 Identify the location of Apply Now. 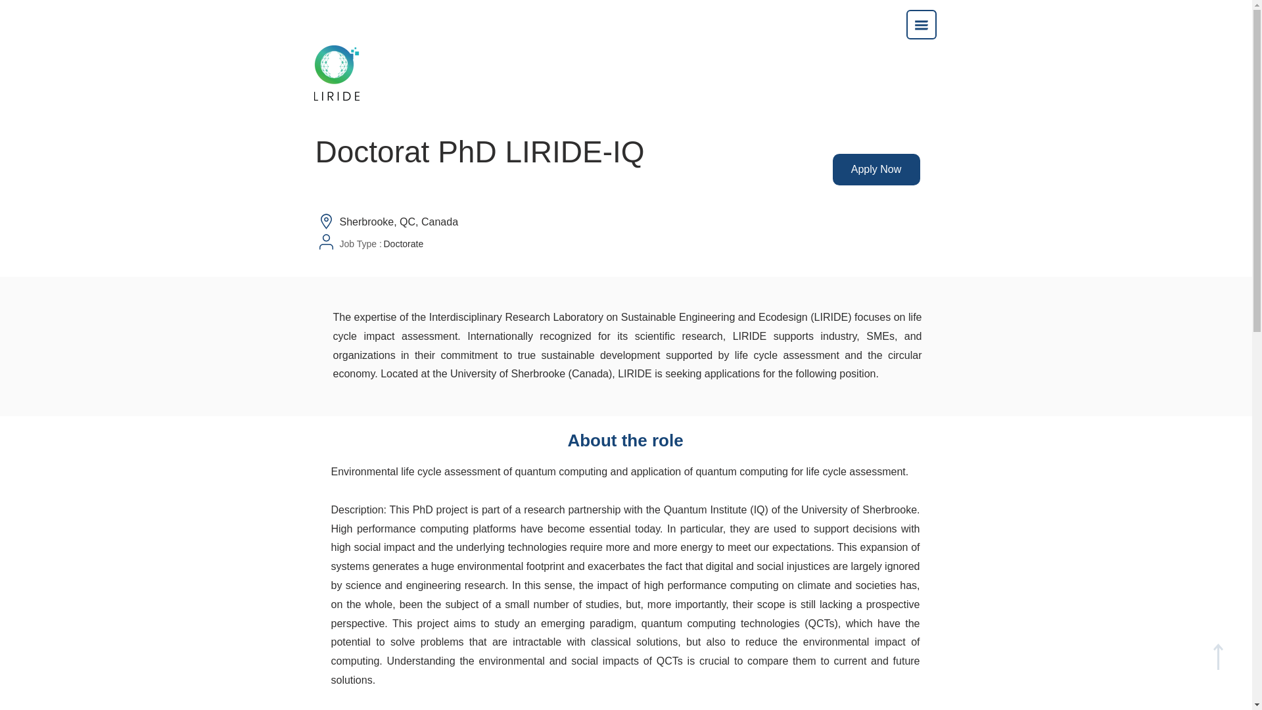
(876, 170).